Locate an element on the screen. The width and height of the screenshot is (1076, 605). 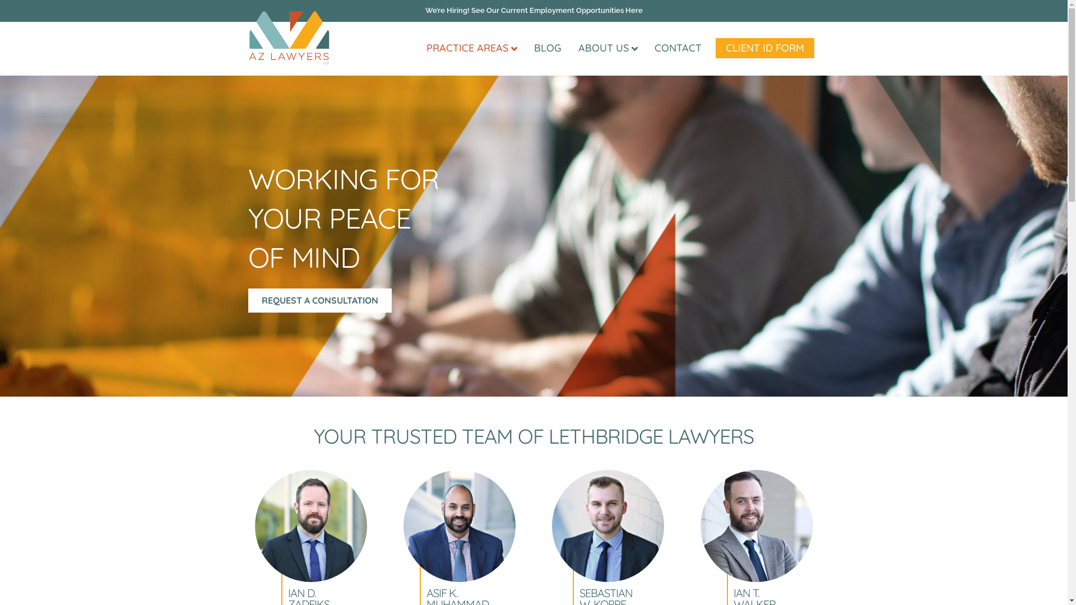
REQUEST A CONSULTATION is located at coordinates (319, 300).